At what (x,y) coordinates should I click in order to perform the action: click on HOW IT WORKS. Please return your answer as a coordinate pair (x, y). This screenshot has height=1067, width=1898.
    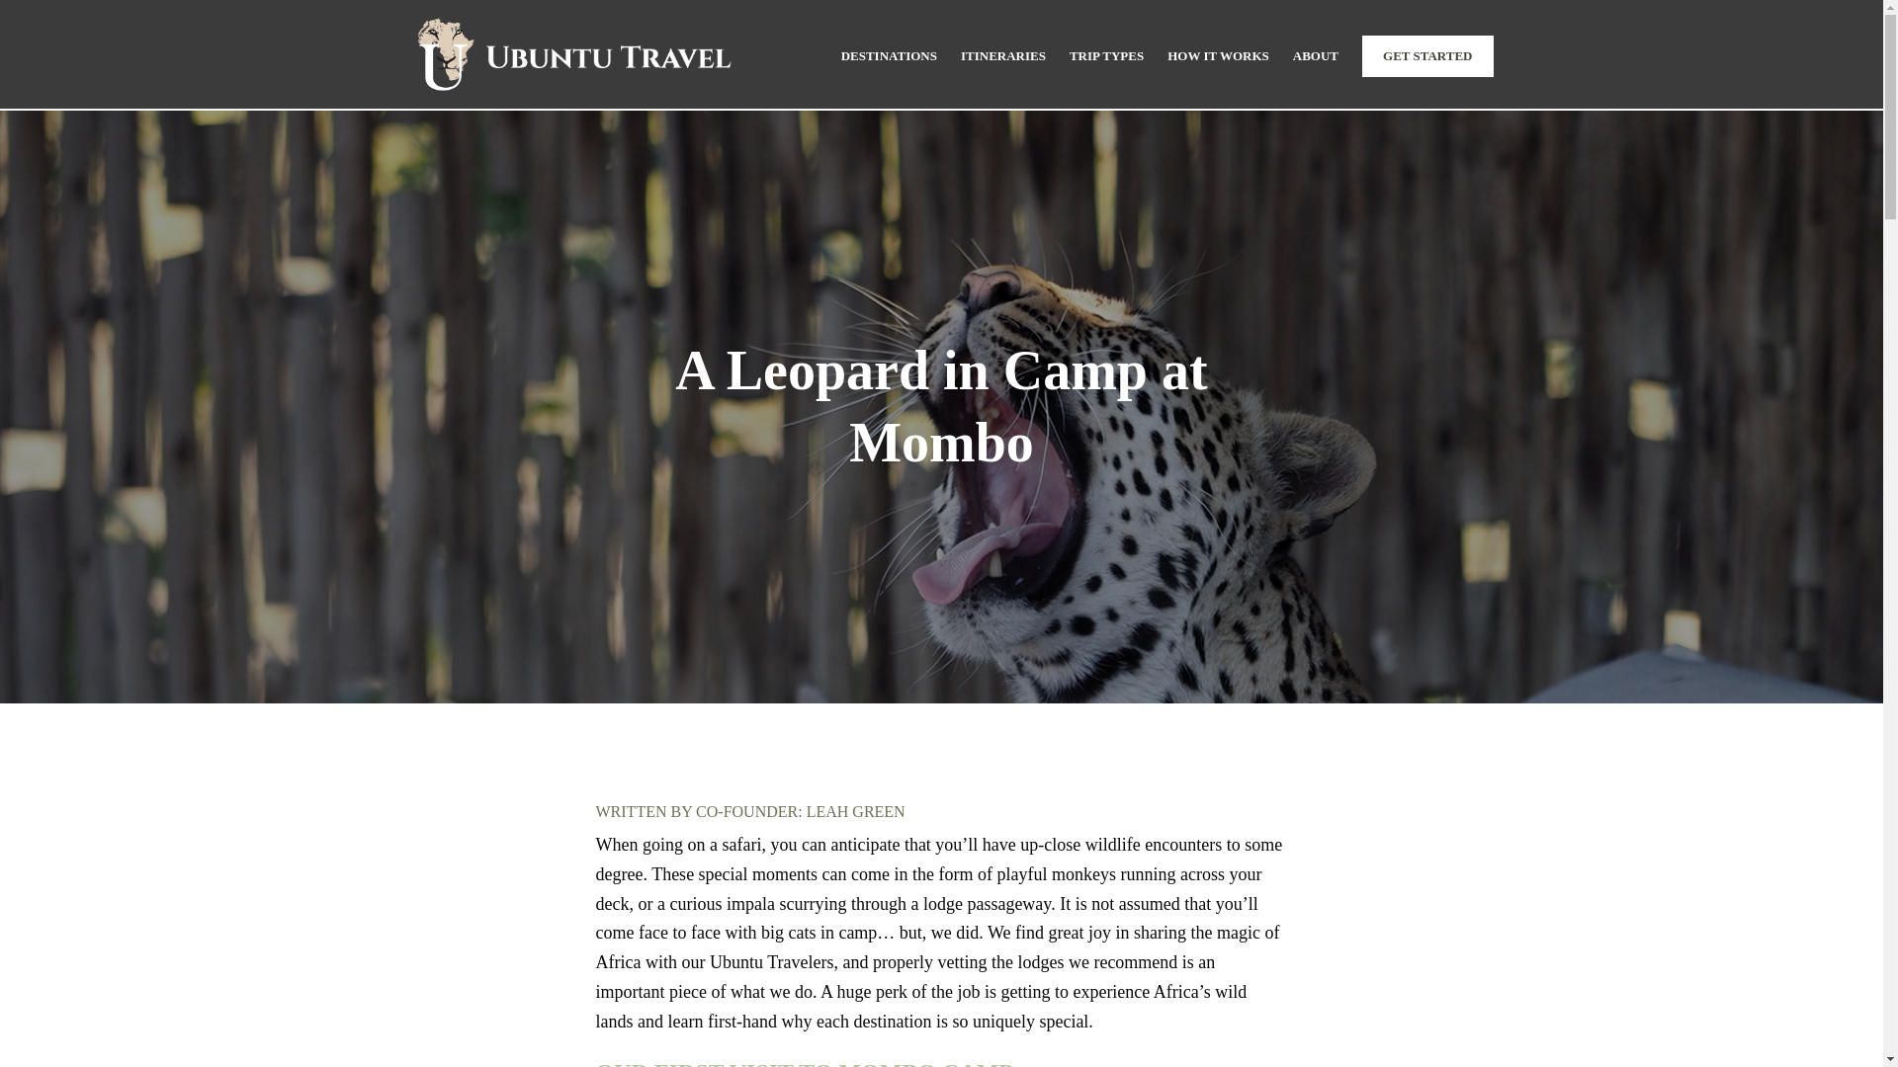
    Looking at the image, I should click on (1218, 55).